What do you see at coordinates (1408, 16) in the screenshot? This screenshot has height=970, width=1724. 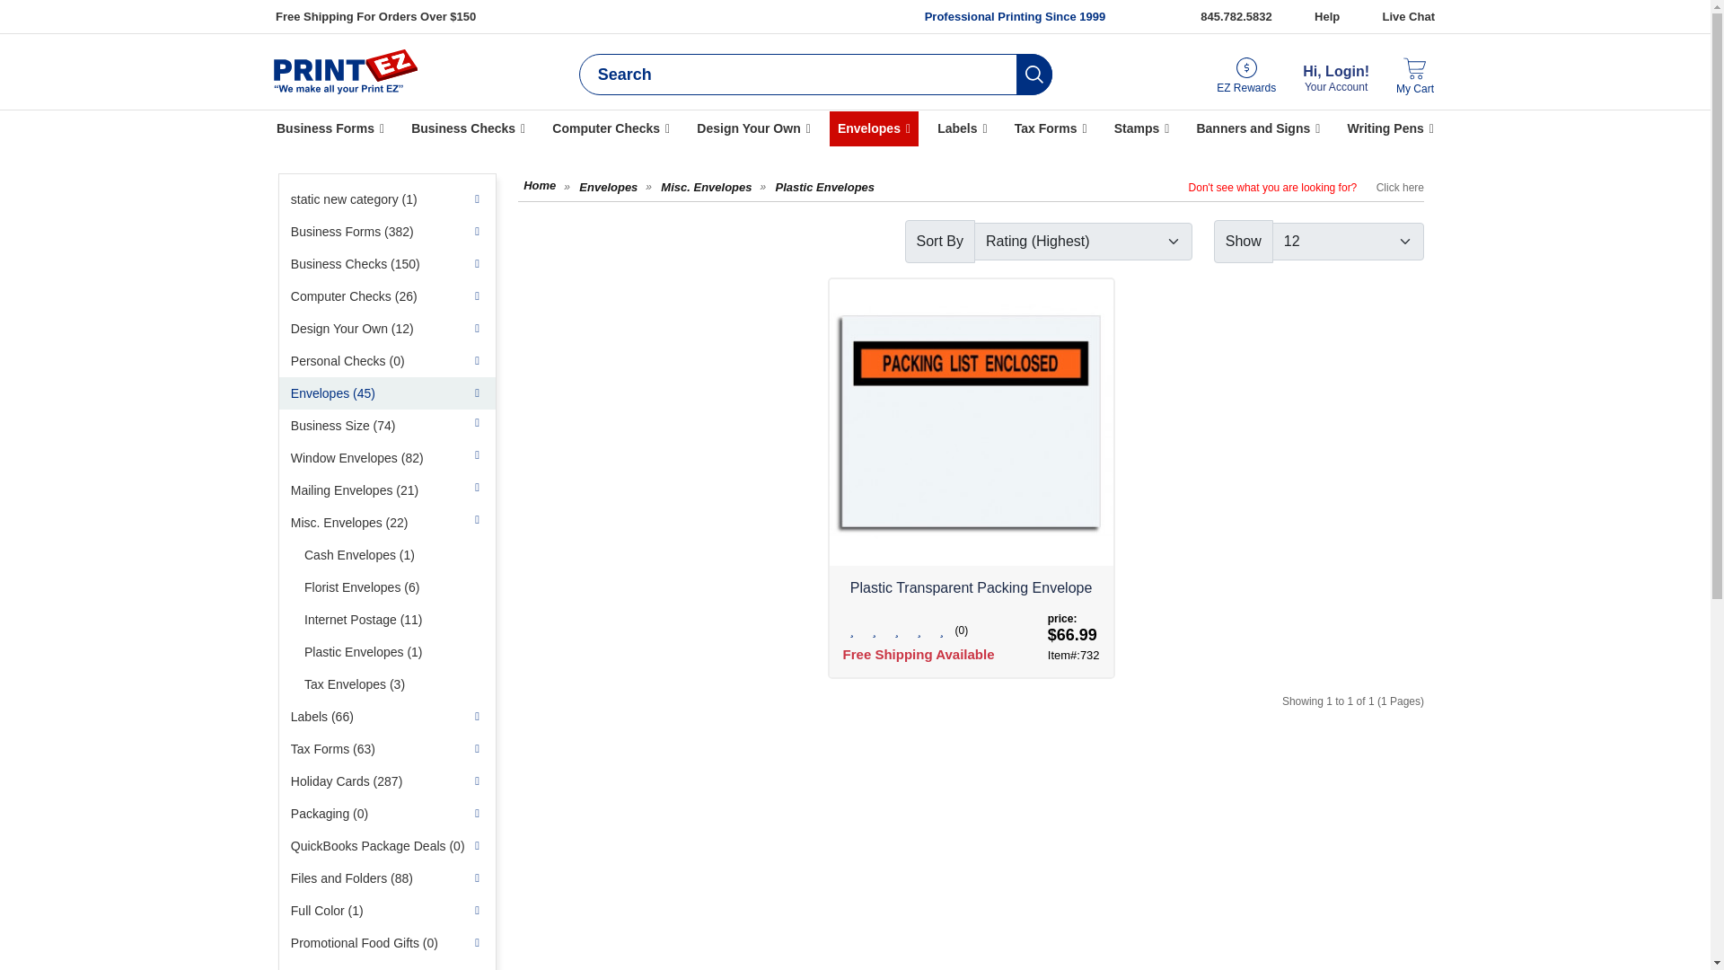 I see `Live Chat` at bounding box center [1408, 16].